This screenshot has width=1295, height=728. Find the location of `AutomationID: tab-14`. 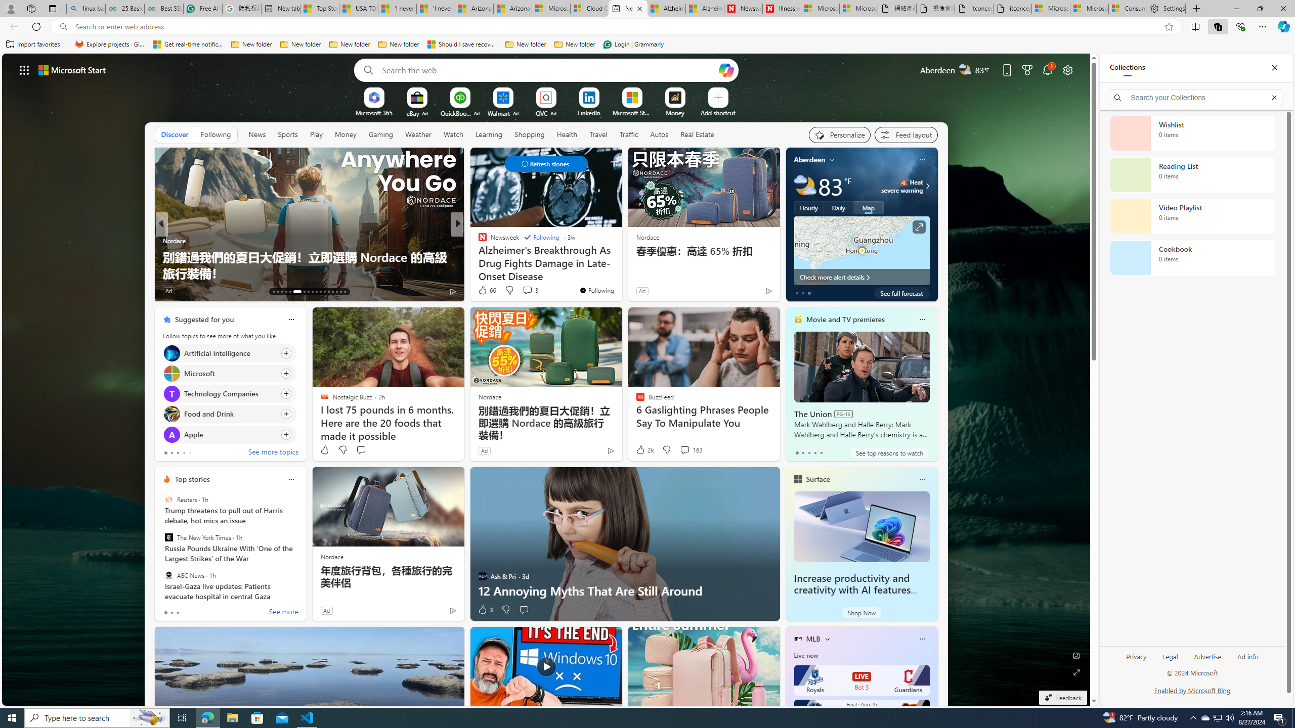

AutomationID: tab-14 is located at coordinates (277, 292).